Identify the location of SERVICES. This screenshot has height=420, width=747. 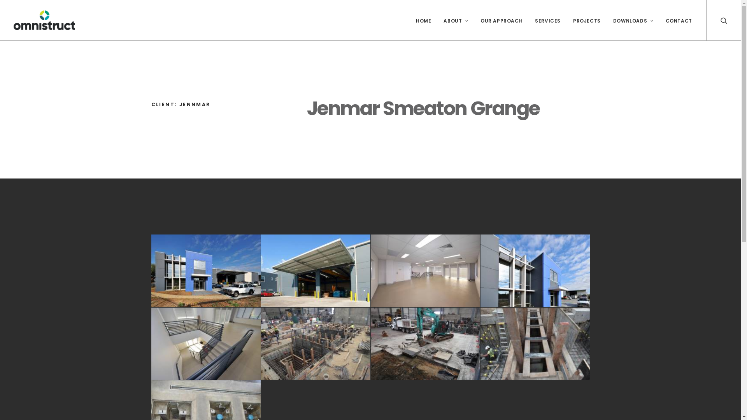
(548, 20).